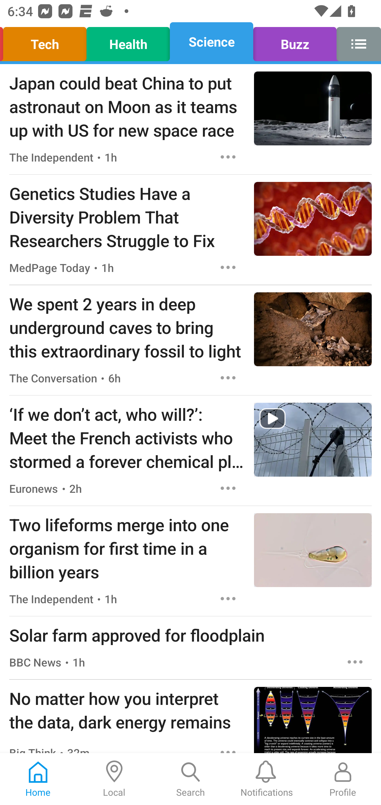  I want to click on Options, so click(228, 599).